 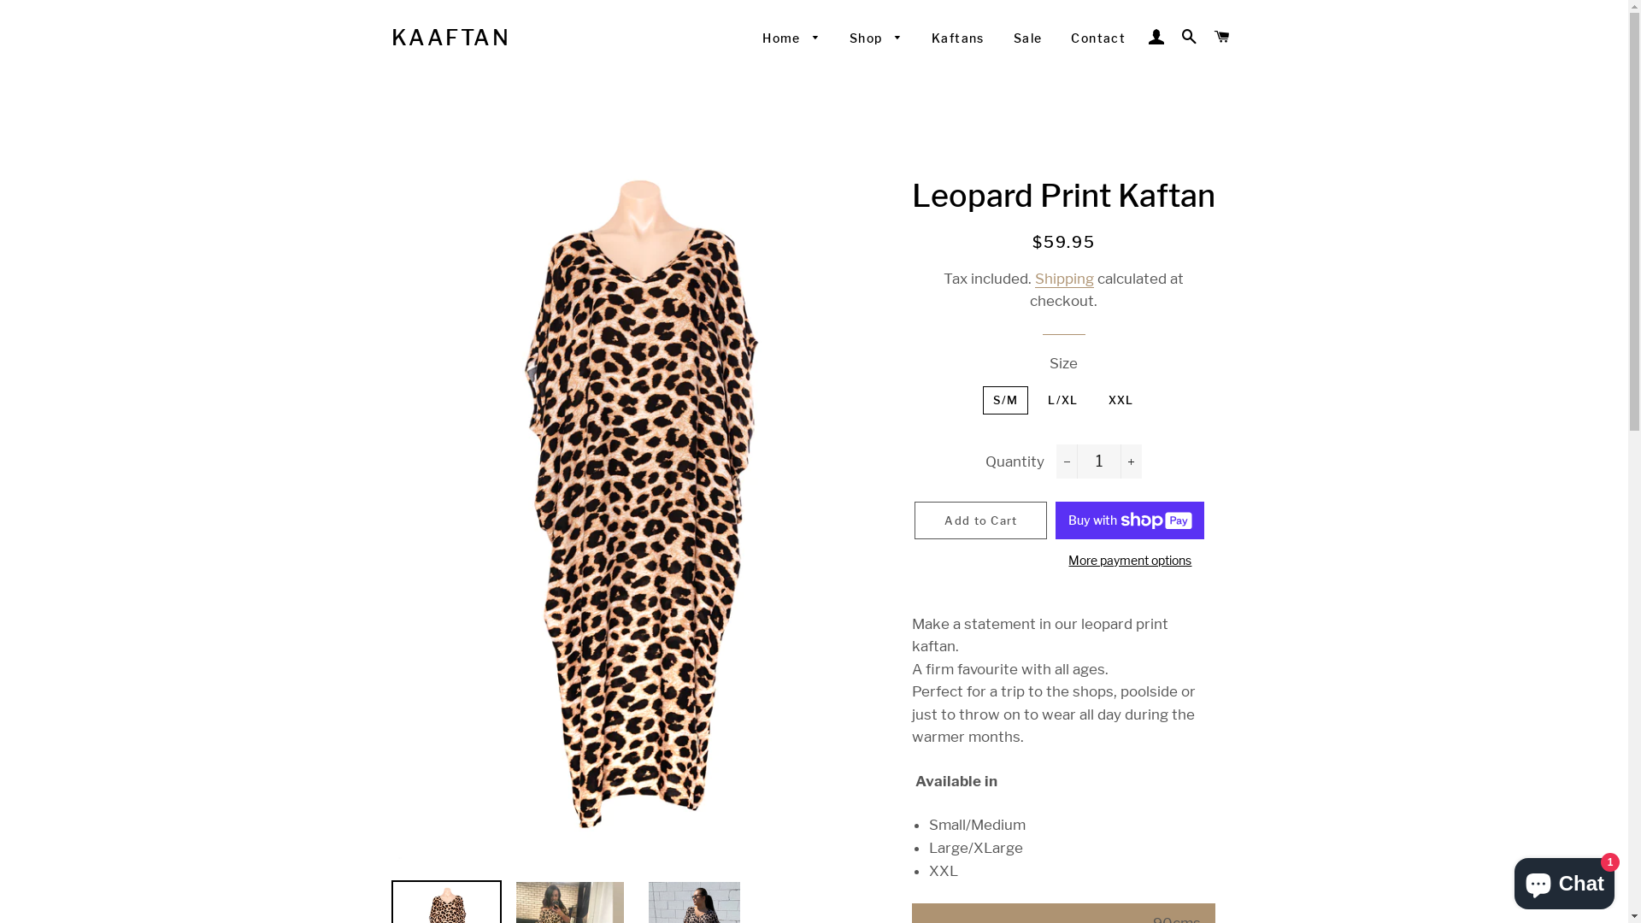 What do you see at coordinates (1065, 279) in the screenshot?
I see `Shipping` at bounding box center [1065, 279].